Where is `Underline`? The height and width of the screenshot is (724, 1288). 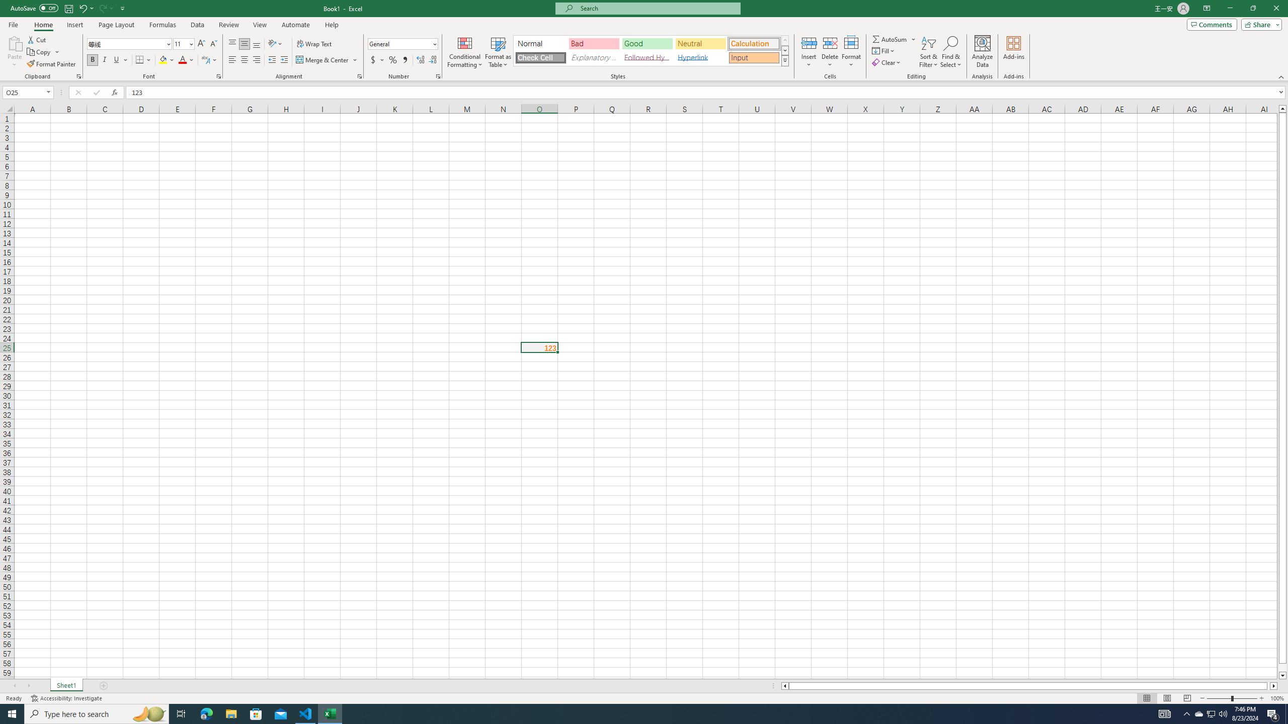
Underline is located at coordinates (117, 60).